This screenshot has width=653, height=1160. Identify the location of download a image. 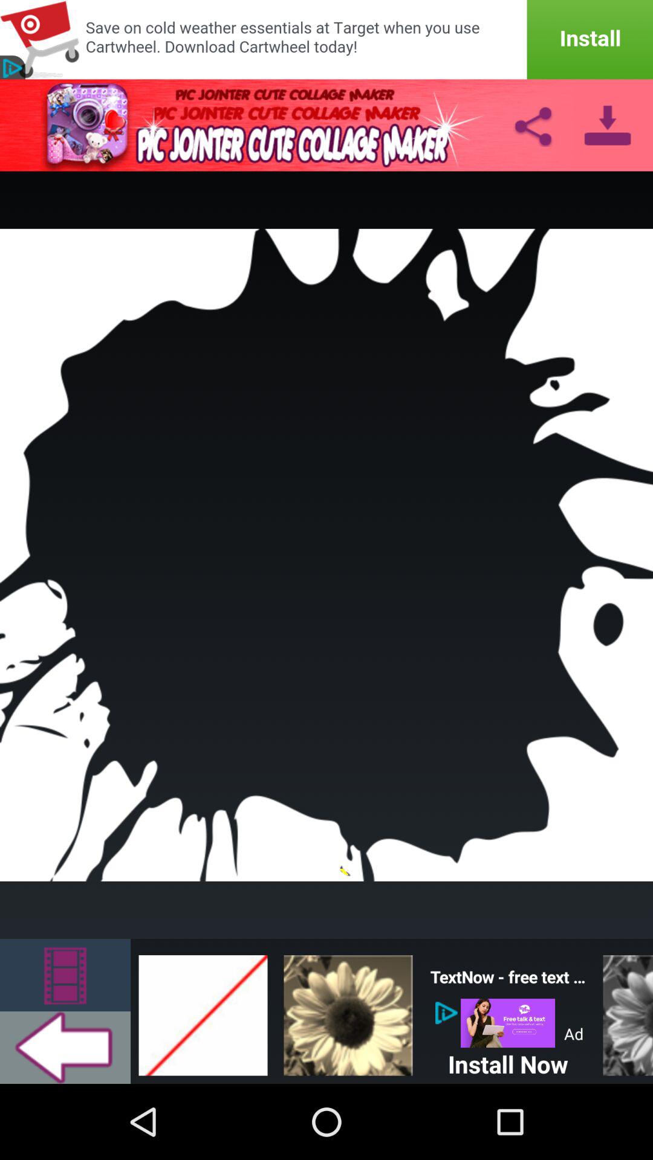
(607, 125).